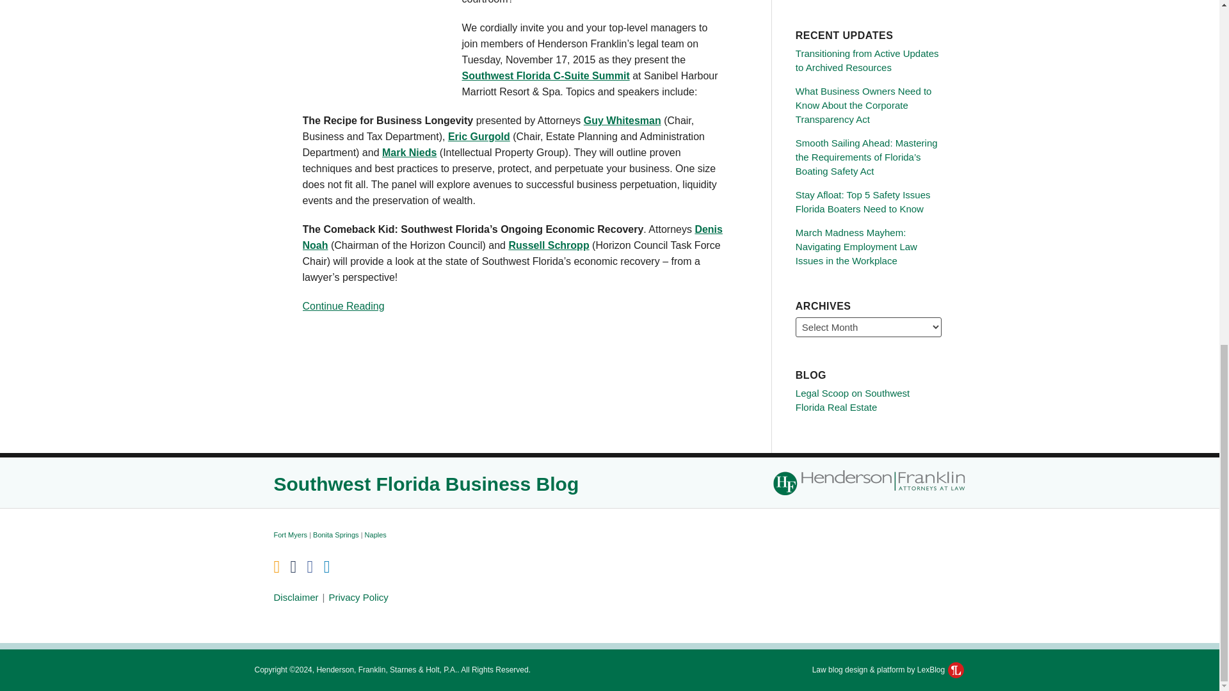  What do you see at coordinates (409, 152) in the screenshot?
I see `Mark Nieds` at bounding box center [409, 152].